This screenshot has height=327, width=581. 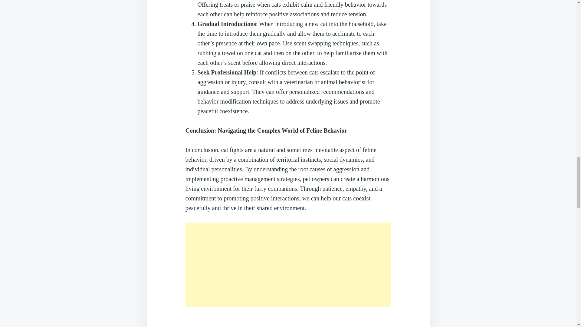 What do you see at coordinates (288, 265) in the screenshot?
I see `Advertisement` at bounding box center [288, 265].